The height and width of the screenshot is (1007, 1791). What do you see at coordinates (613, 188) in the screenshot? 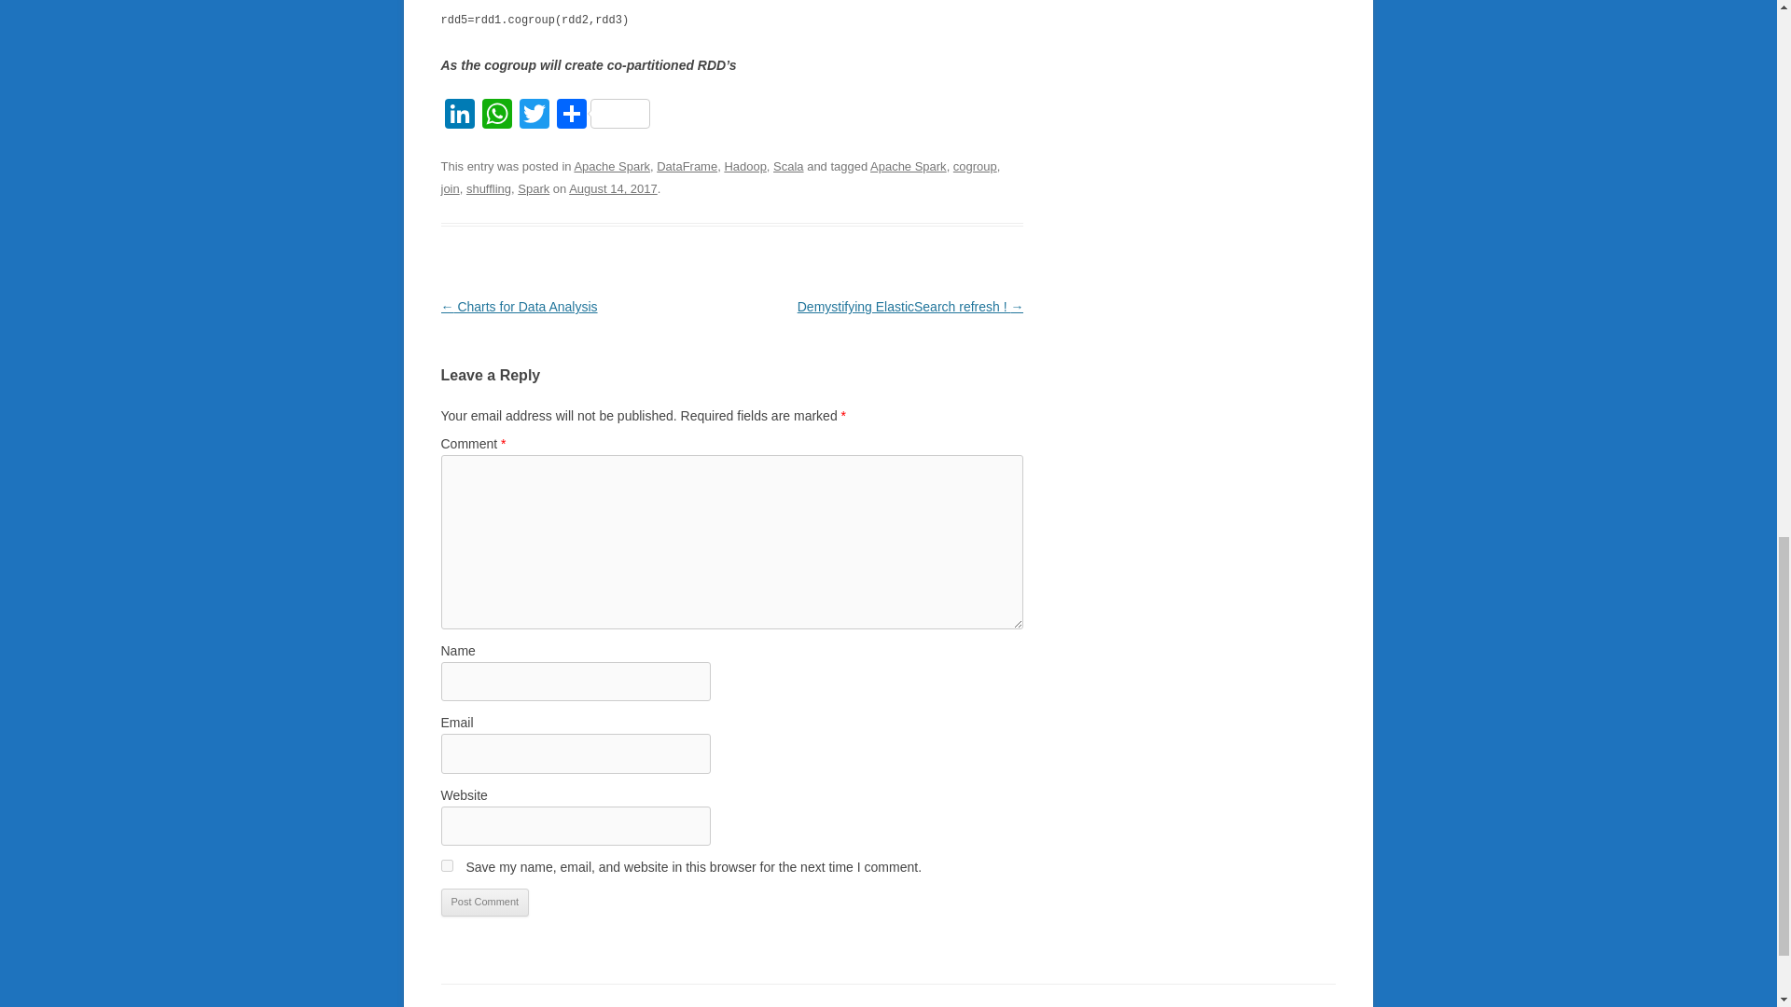
I see `5:32 pm` at bounding box center [613, 188].